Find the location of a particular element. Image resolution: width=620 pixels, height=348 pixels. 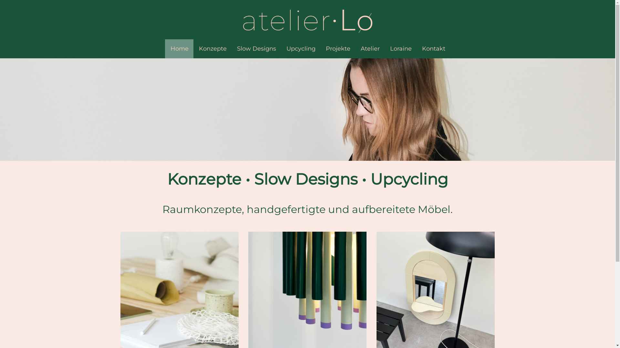

Atelier is located at coordinates (370, 49).